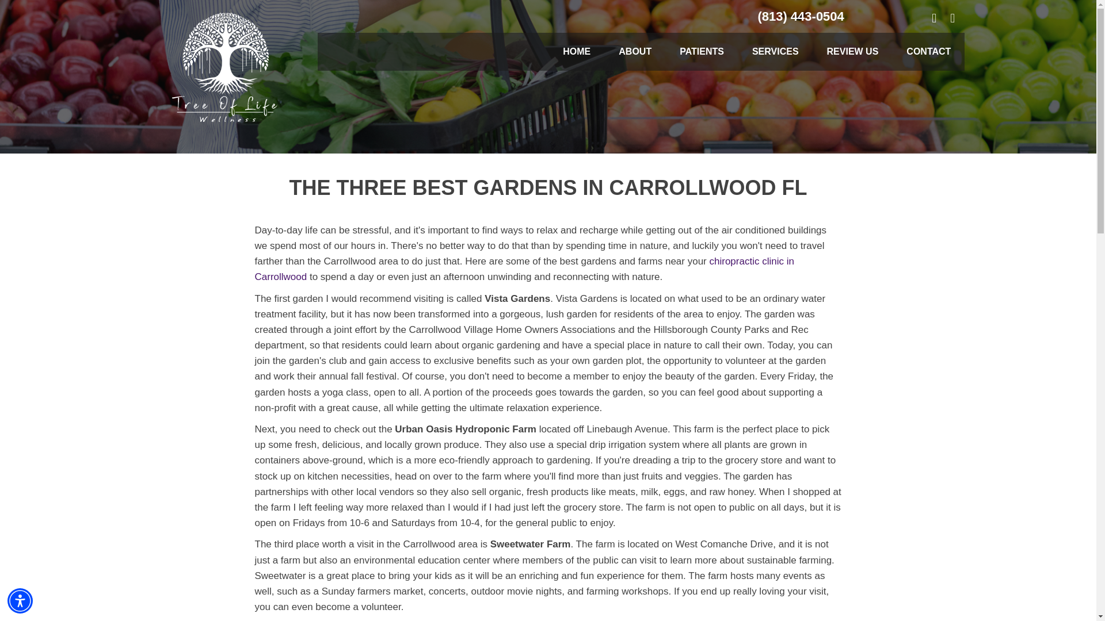 The width and height of the screenshot is (1105, 621). Describe the element at coordinates (20, 600) in the screenshot. I see `Accessibility Menu` at that location.